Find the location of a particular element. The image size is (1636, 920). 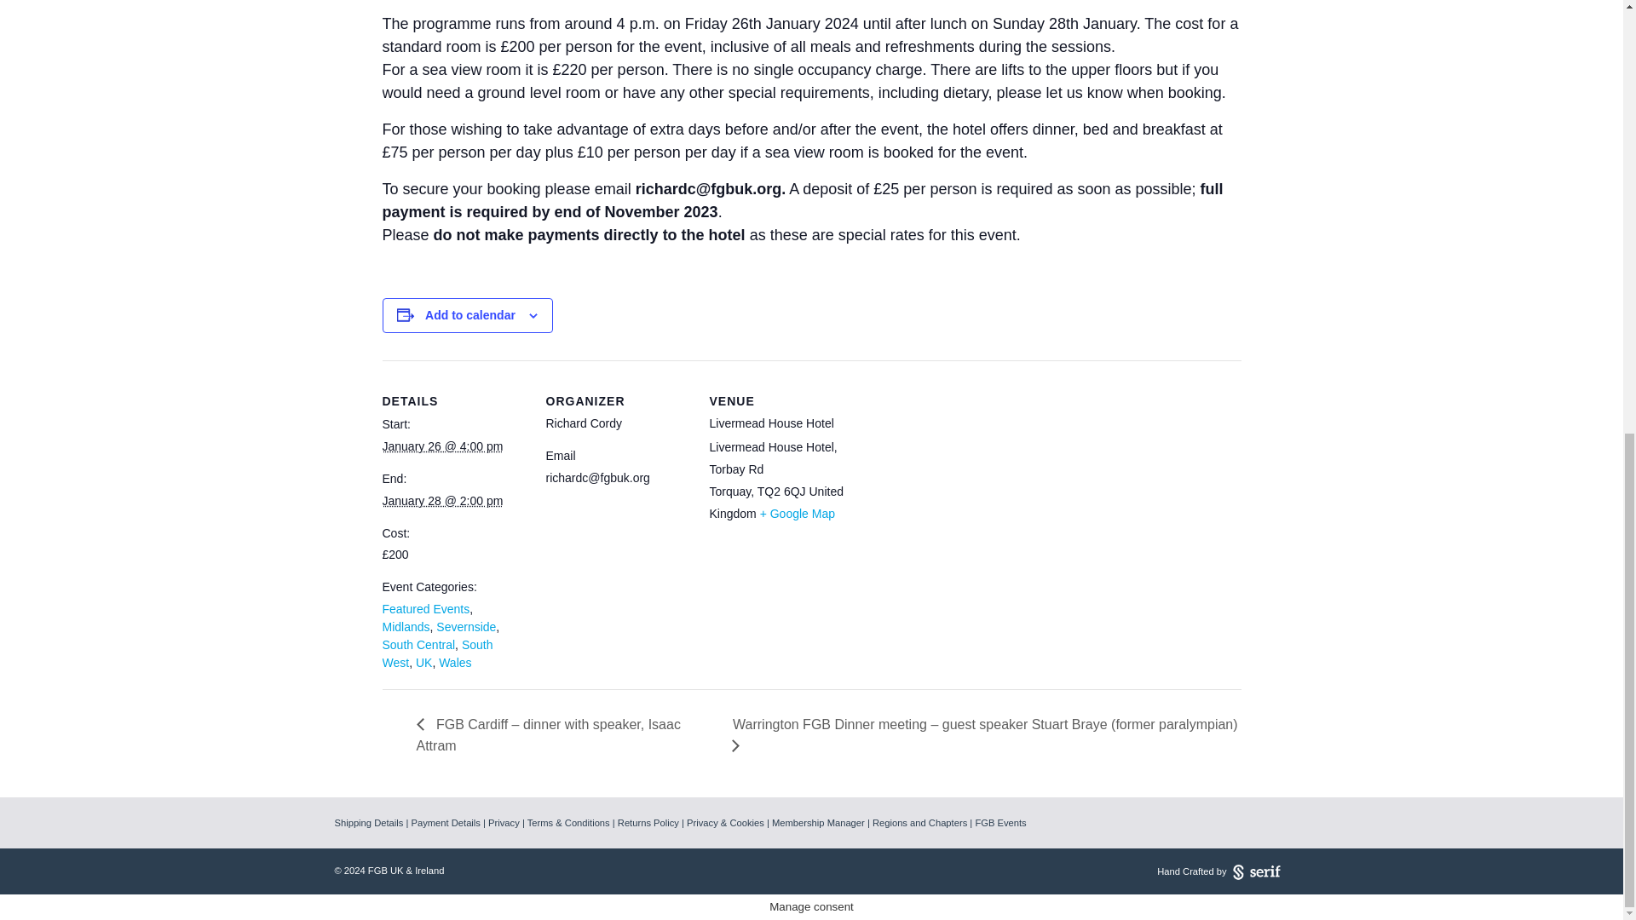

2024-01-26 is located at coordinates (441, 446).